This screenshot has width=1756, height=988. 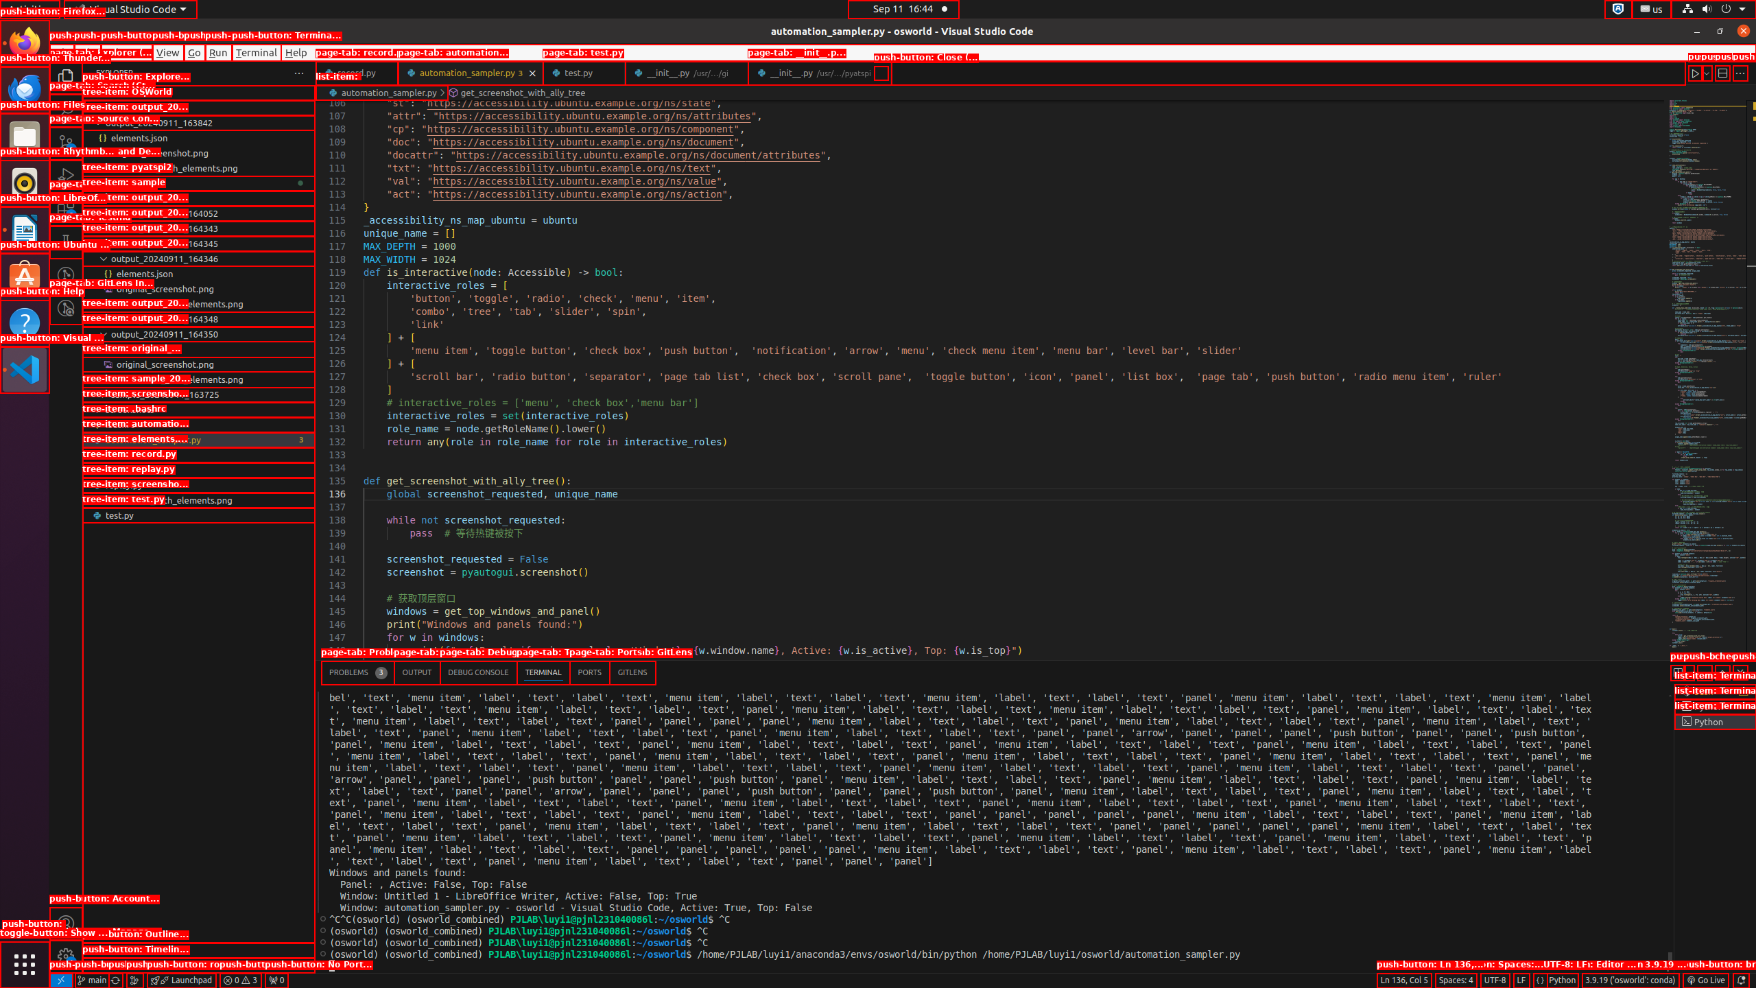 What do you see at coordinates (199, 499) in the screenshot?
I see `screenshot_with_elements.png` at bounding box center [199, 499].